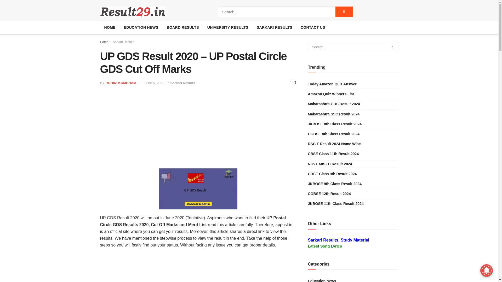  What do you see at coordinates (198, 268) in the screenshot?
I see `Advertisement` at bounding box center [198, 268].